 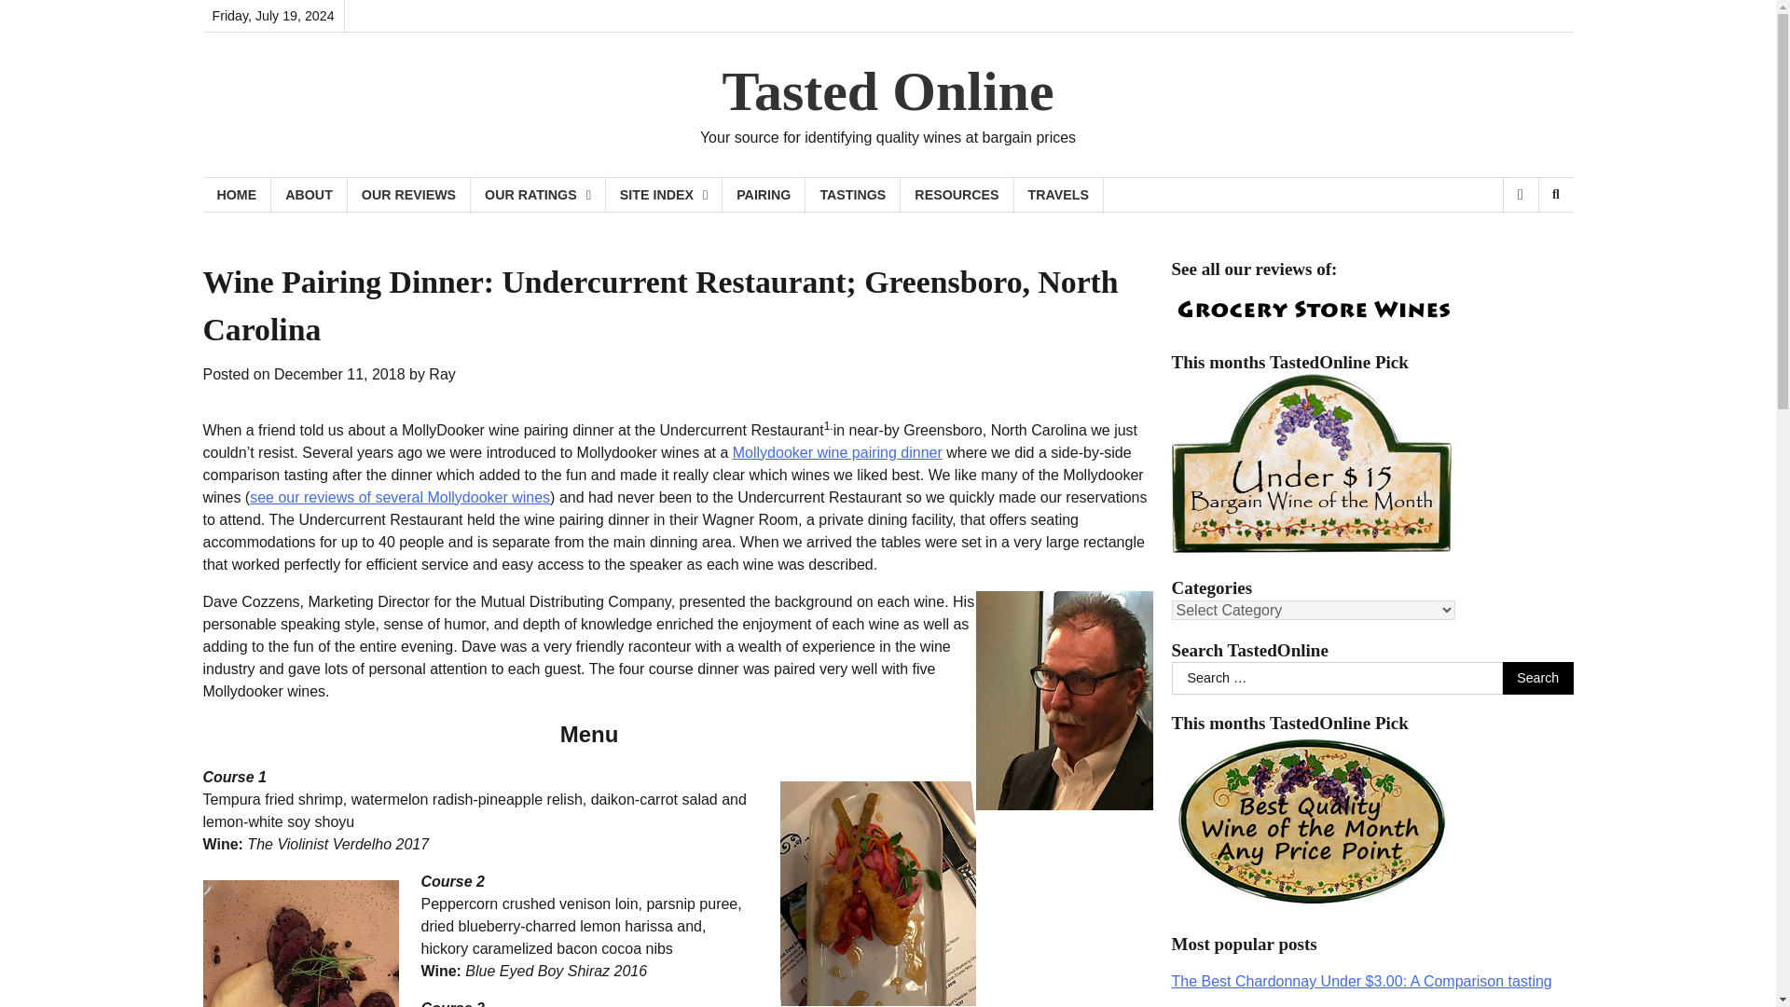 I want to click on TRAVELS, so click(x=1059, y=195).